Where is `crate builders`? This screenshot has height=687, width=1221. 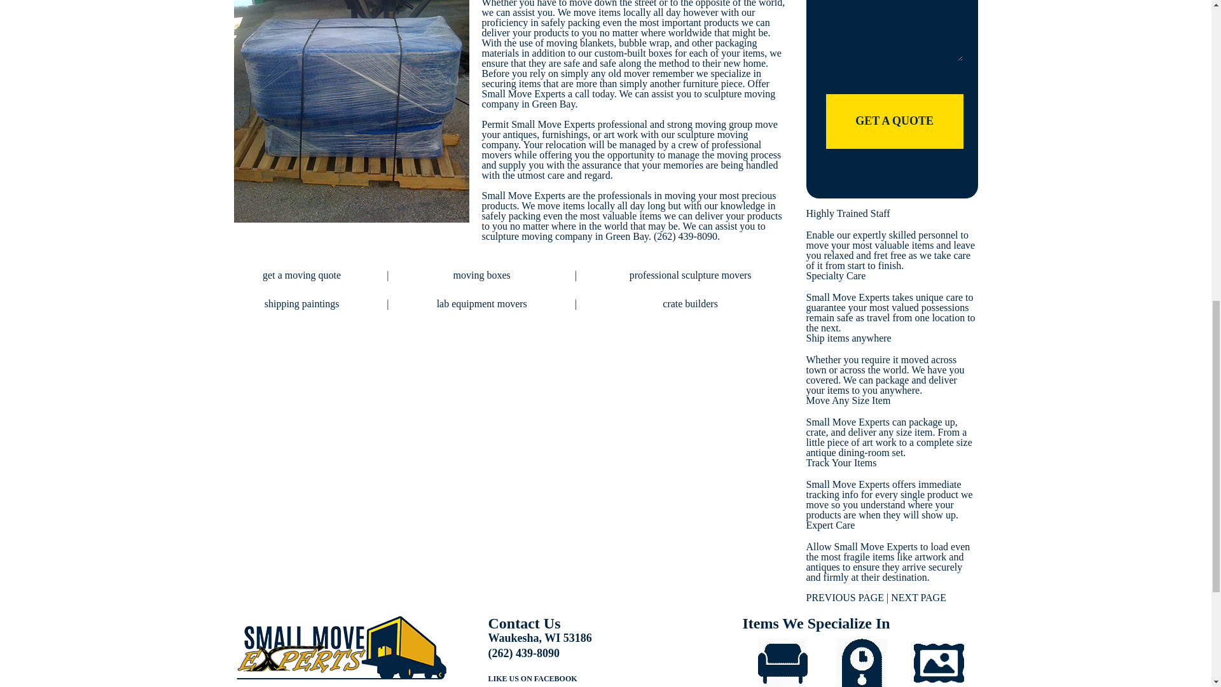
crate builders is located at coordinates (690, 303).